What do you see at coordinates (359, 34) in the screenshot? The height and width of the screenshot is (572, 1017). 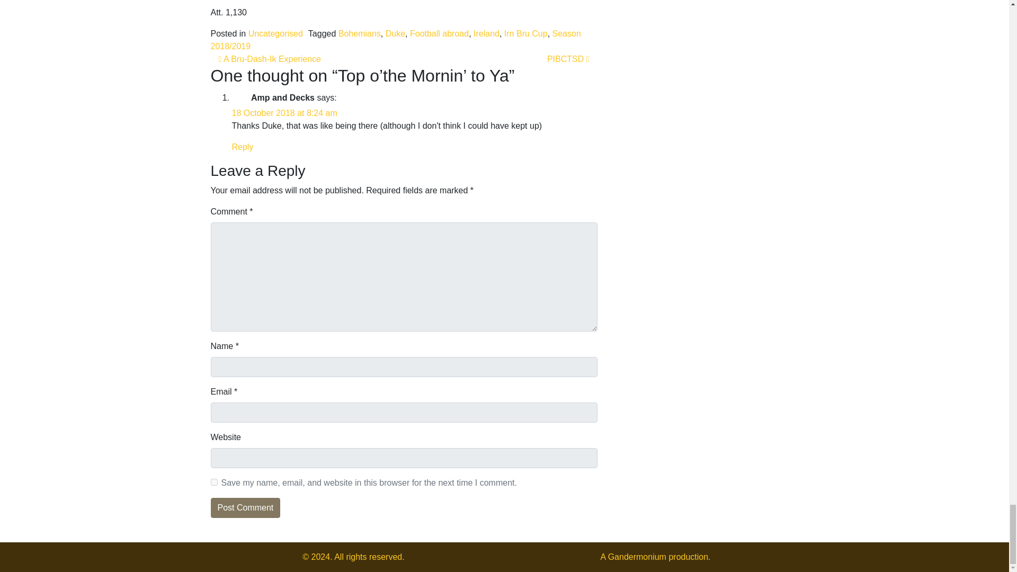 I see `Bohemians` at bounding box center [359, 34].